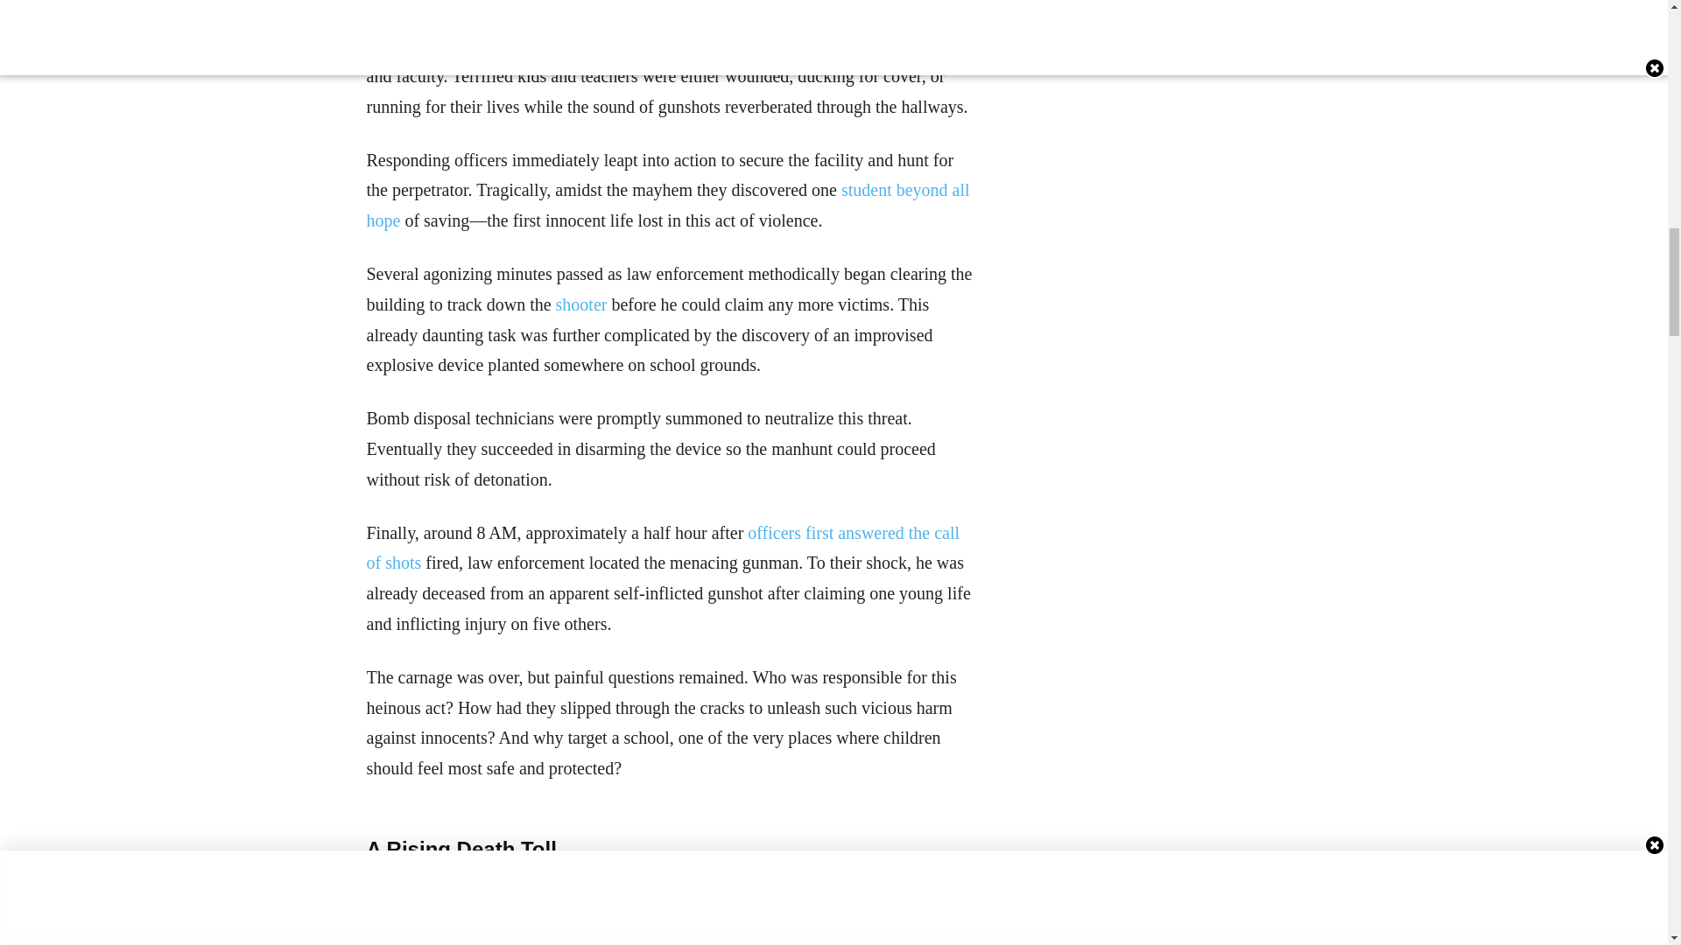 The height and width of the screenshot is (945, 1681). Describe the element at coordinates (667, 205) in the screenshot. I see `student beyond all hope` at that location.